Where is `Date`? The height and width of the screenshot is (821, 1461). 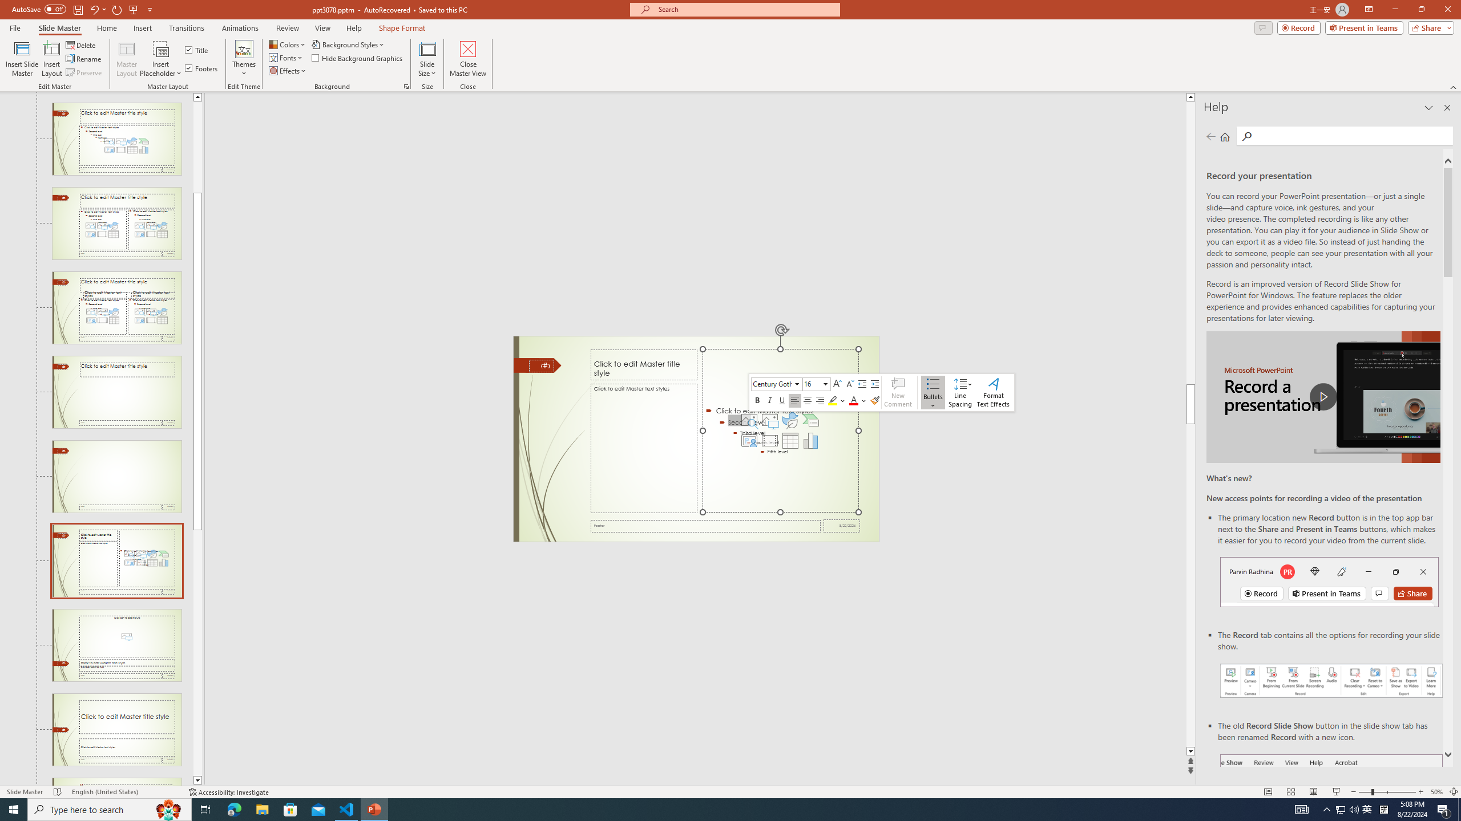
Date is located at coordinates (842, 526).